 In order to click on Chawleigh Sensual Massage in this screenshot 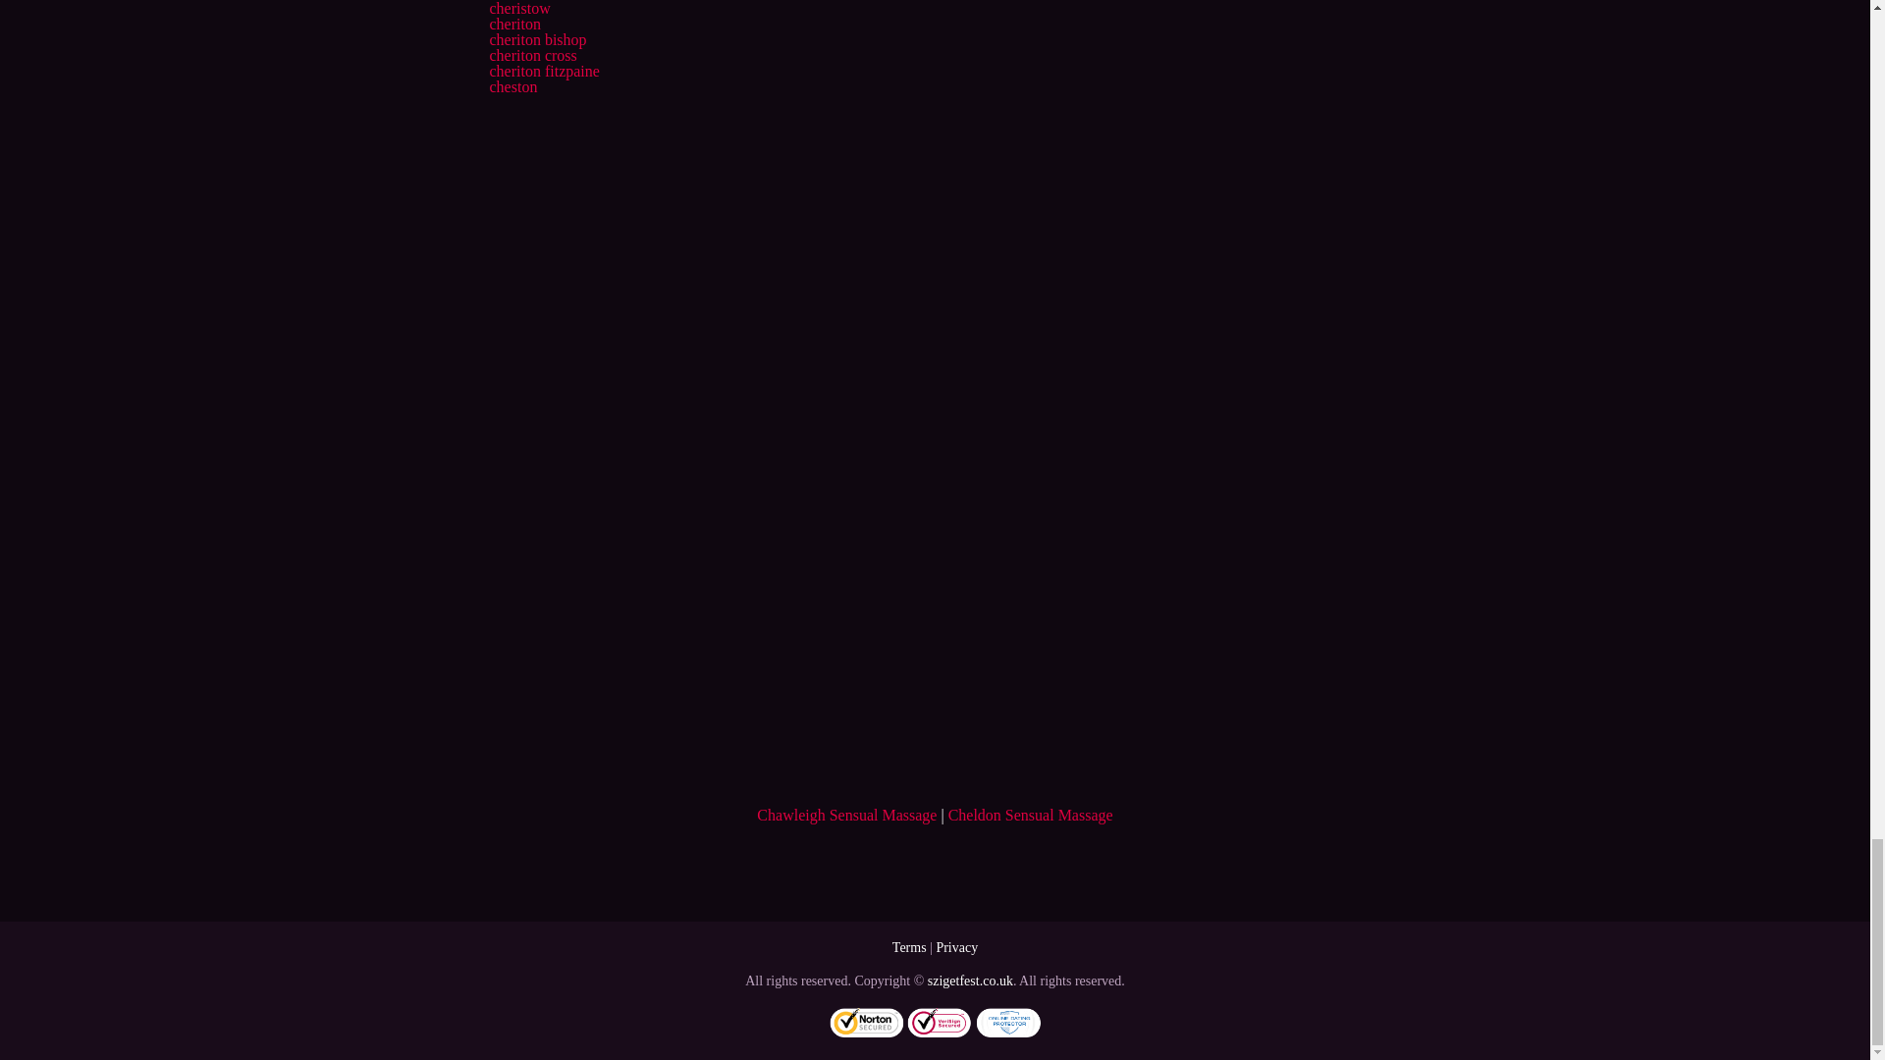, I will do `click(846, 815)`.